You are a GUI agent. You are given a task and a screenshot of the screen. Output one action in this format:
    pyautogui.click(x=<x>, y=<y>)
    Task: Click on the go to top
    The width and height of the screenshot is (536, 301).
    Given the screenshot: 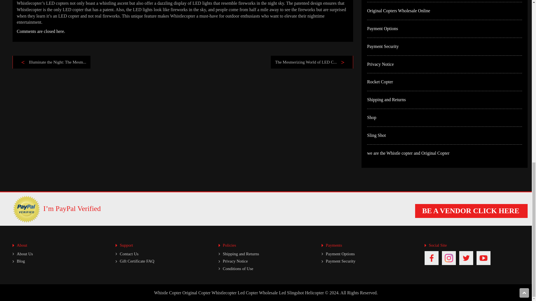 What is the action you would take?
    pyautogui.click(x=524, y=293)
    